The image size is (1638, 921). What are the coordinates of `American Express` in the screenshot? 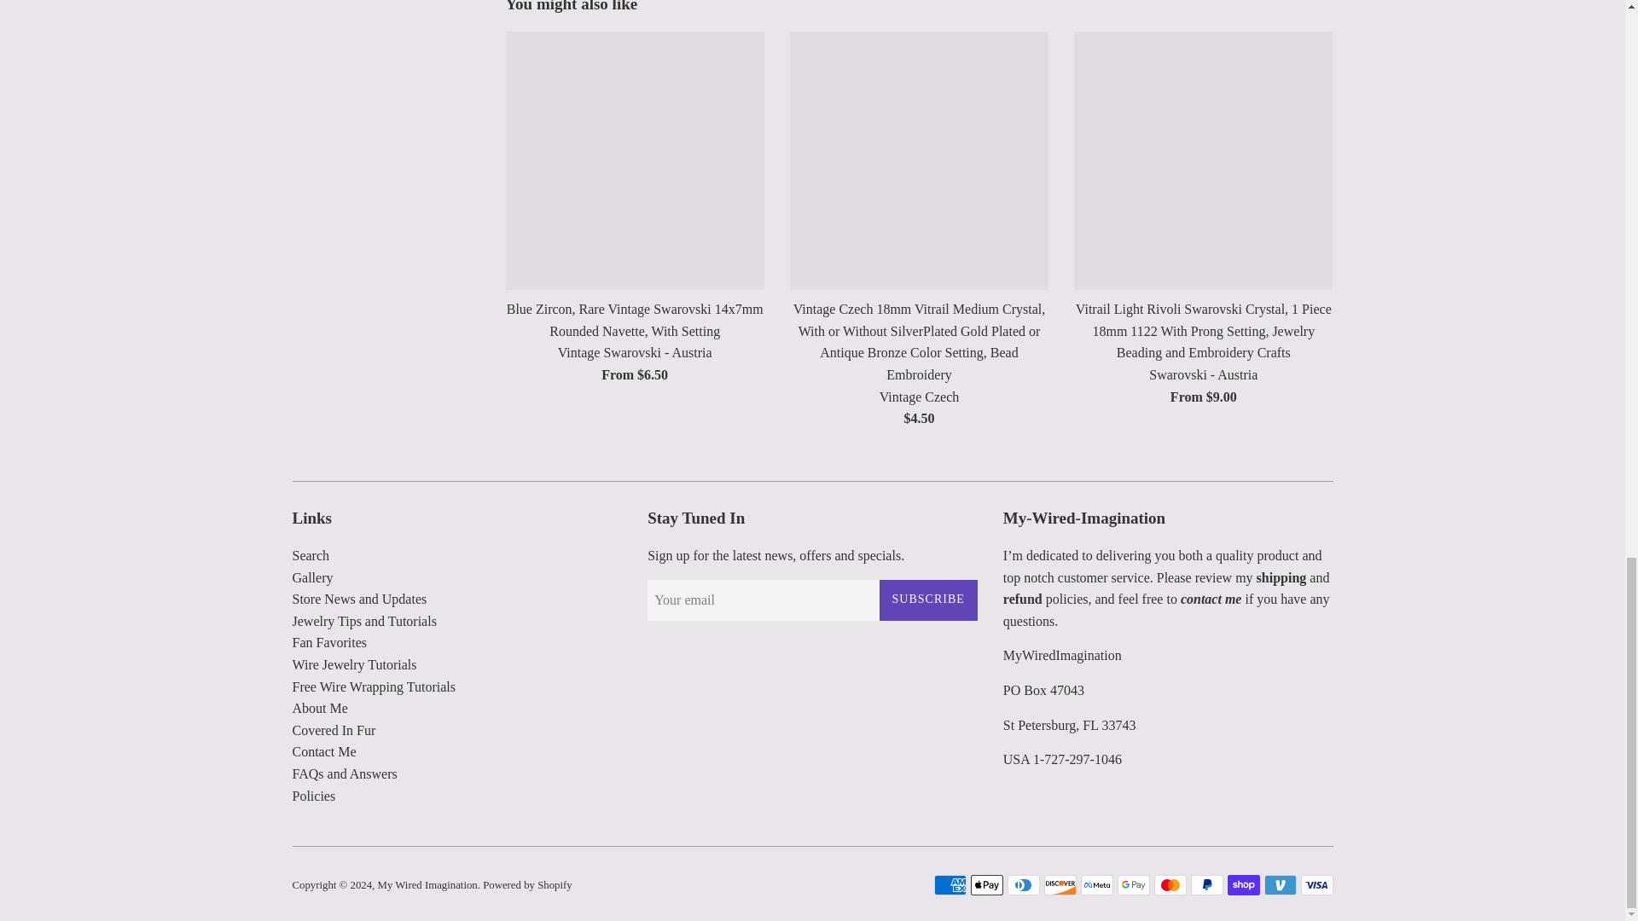 It's located at (950, 885).